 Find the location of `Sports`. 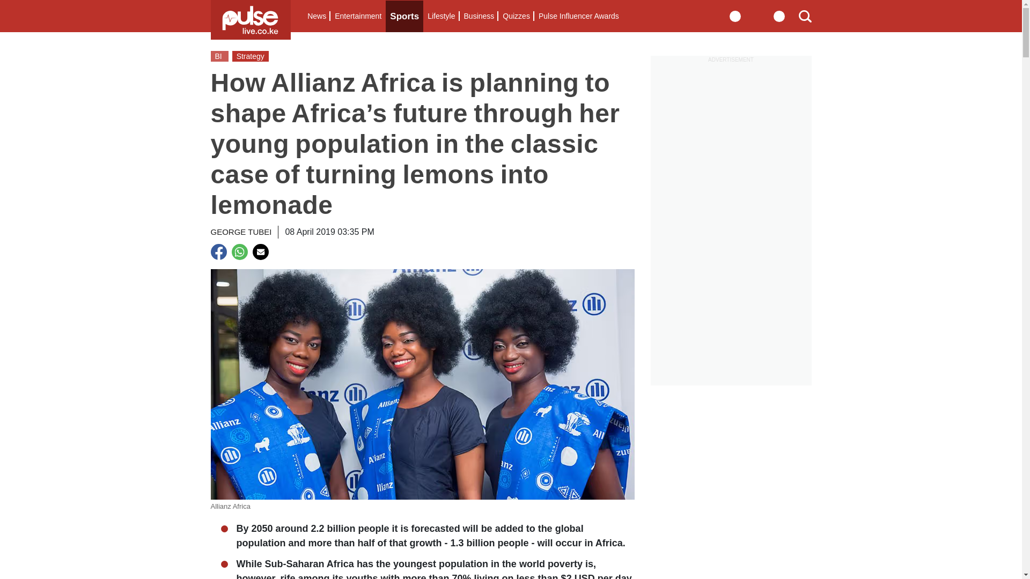

Sports is located at coordinates (404, 16).